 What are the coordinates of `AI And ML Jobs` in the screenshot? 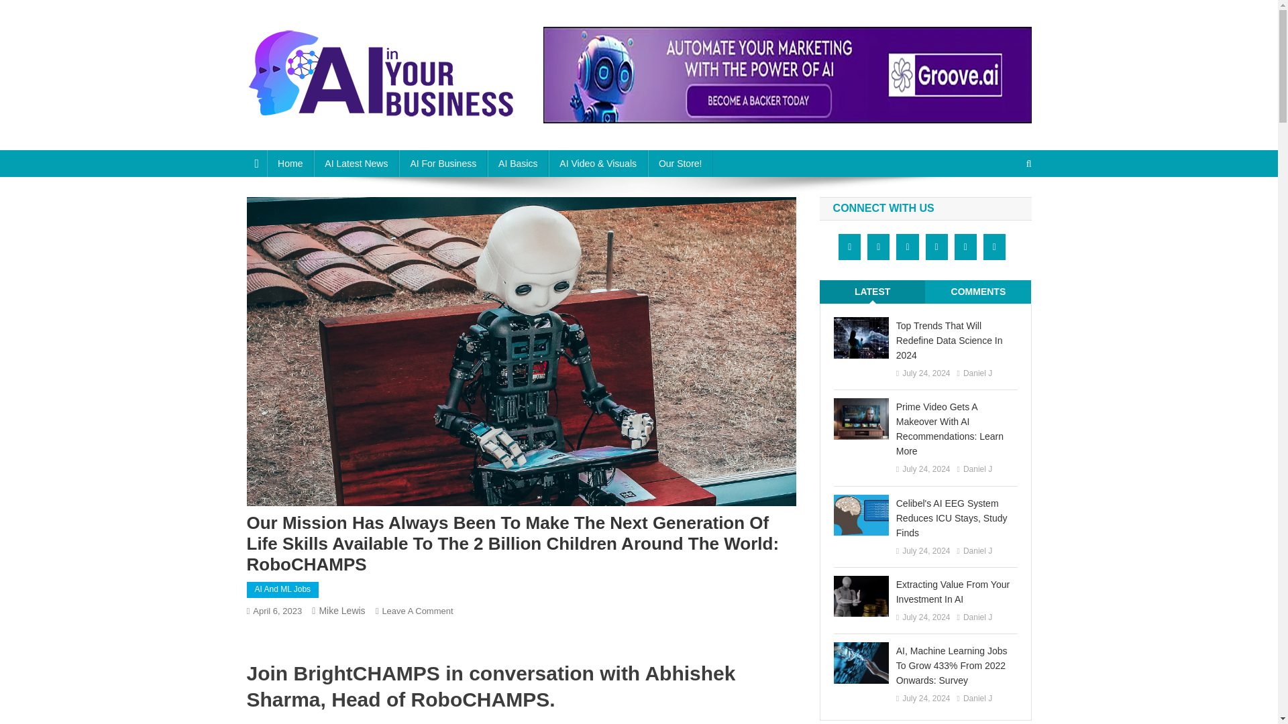 It's located at (283, 590).